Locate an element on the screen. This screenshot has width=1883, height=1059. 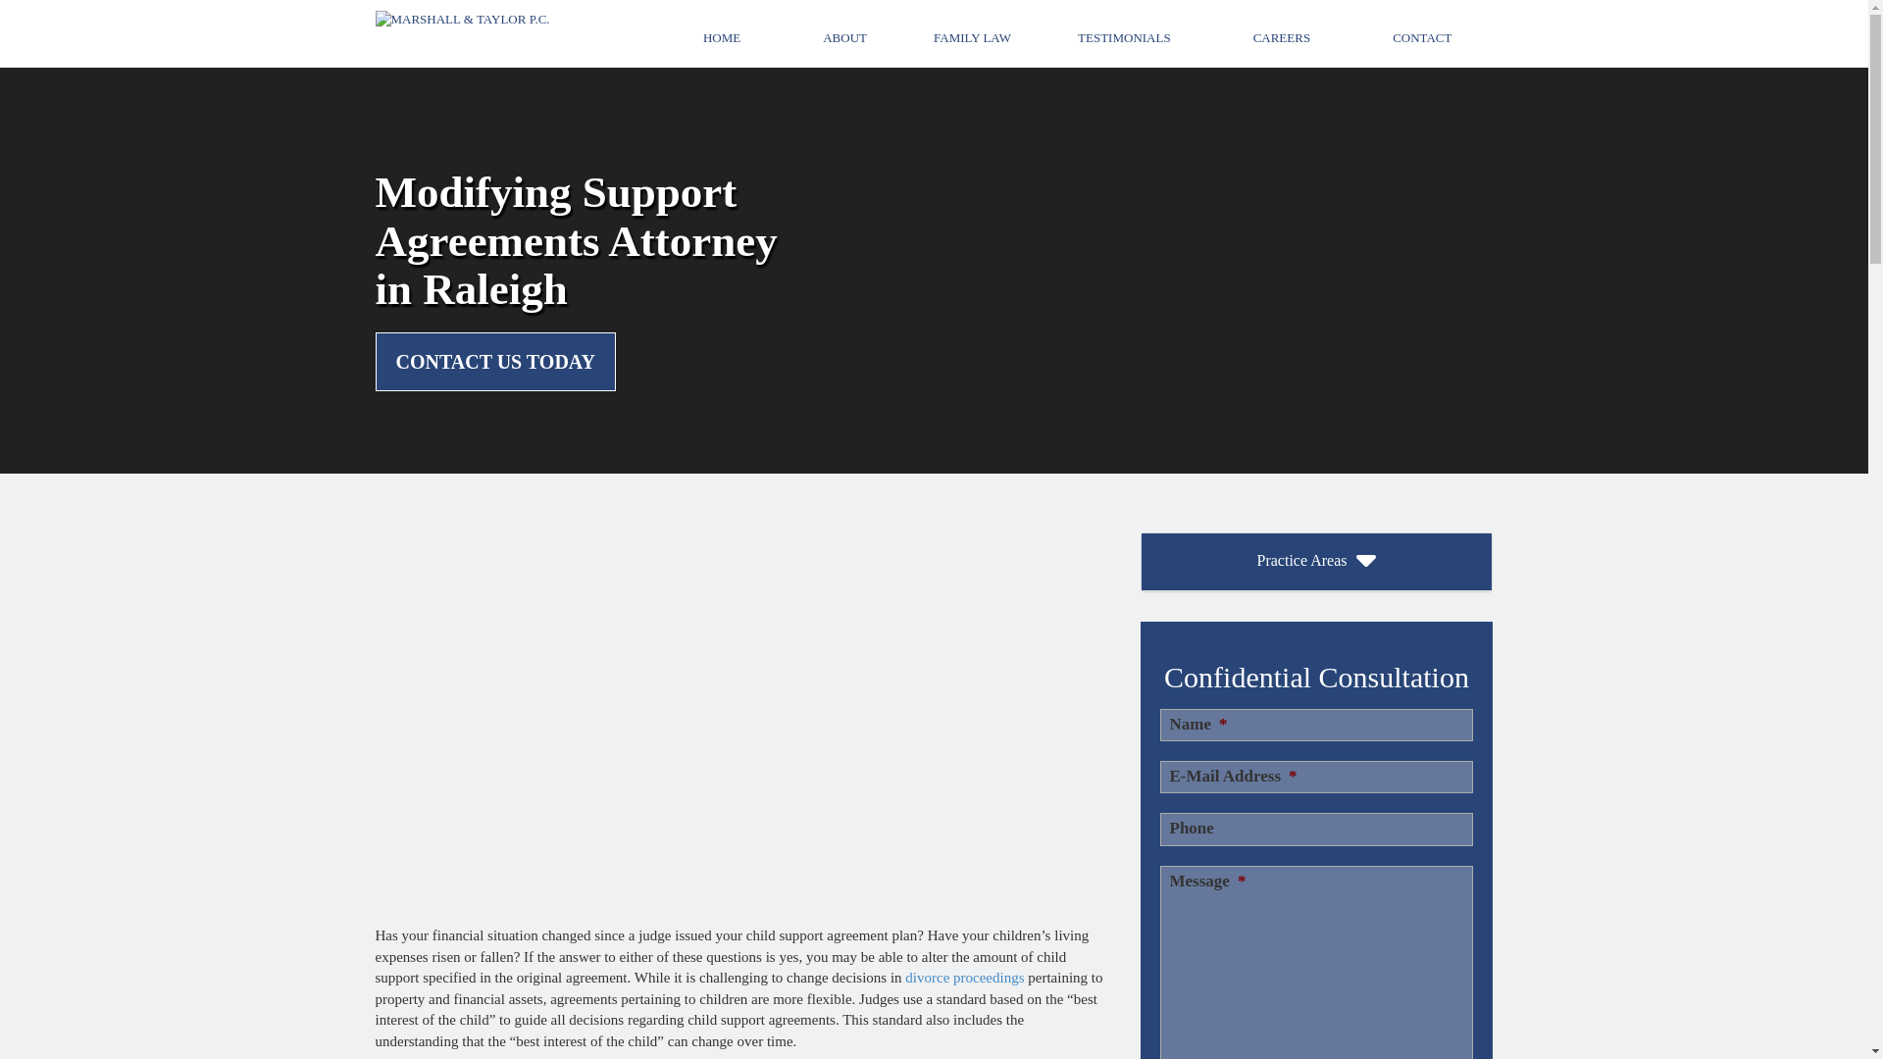
divorce proceedings is located at coordinates (965, 978).